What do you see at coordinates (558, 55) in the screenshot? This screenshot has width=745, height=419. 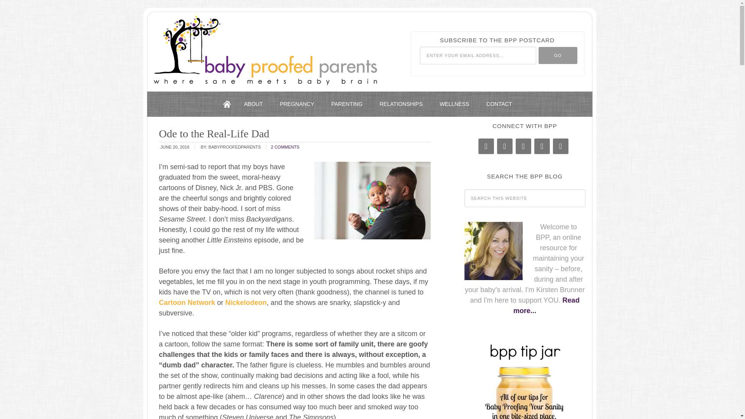 I see `Go` at bounding box center [558, 55].